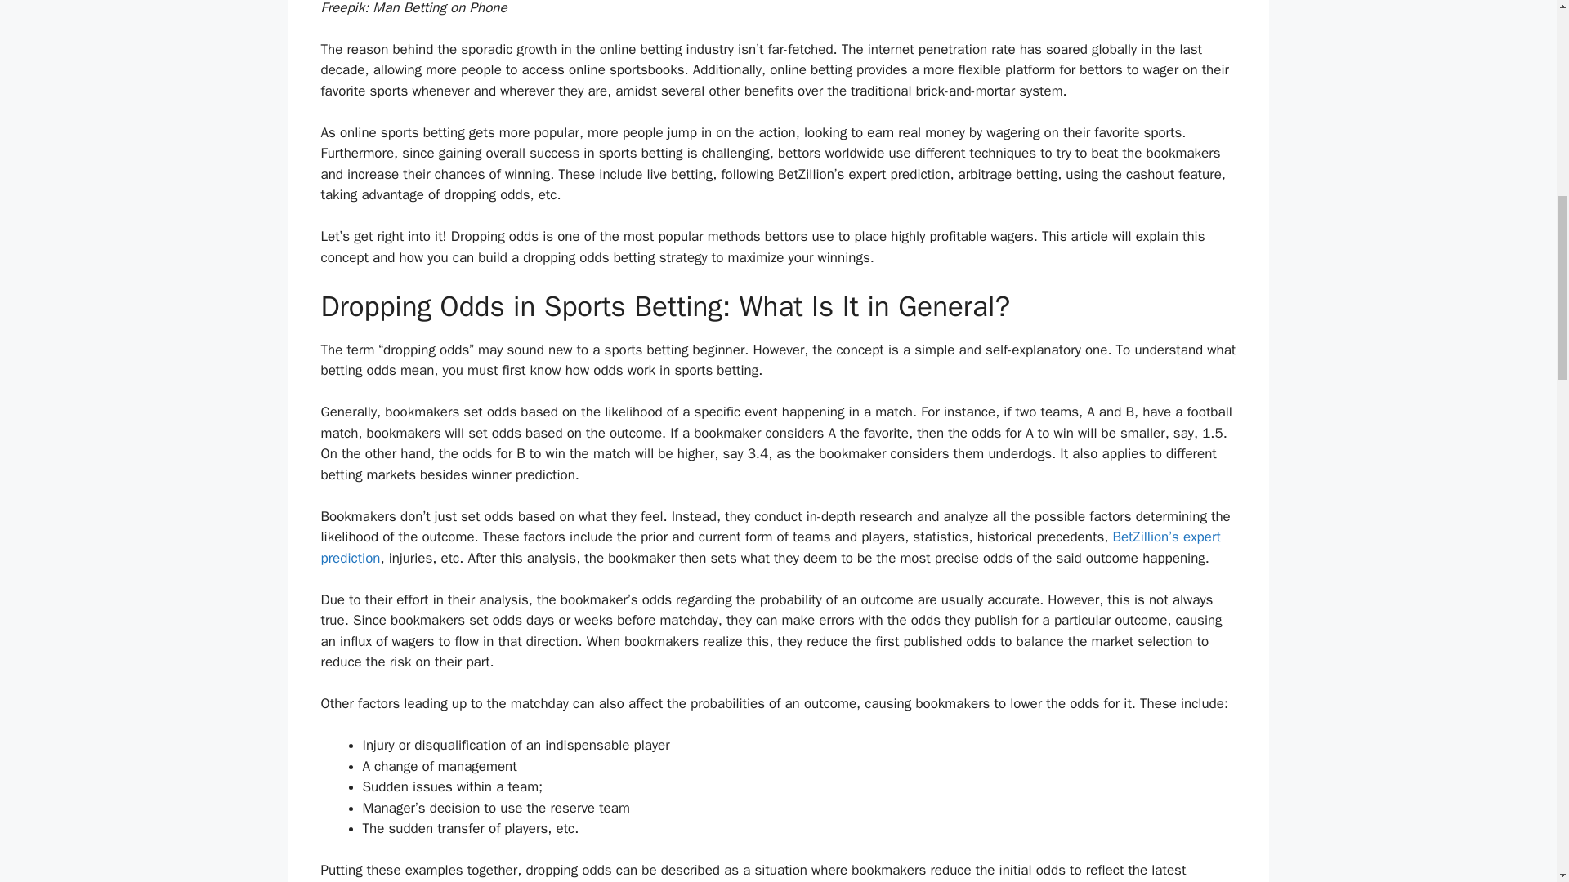 This screenshot has height=882, width=1569. I want to click on Scroll back to top, so click(1516, 775).